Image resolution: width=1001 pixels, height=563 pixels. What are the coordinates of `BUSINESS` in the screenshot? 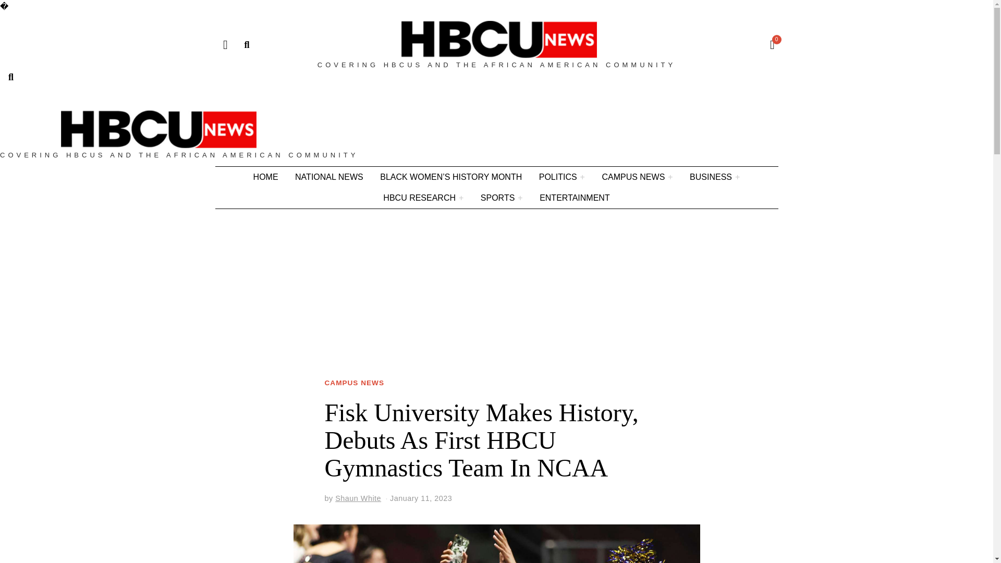 It's located at (714, 177).